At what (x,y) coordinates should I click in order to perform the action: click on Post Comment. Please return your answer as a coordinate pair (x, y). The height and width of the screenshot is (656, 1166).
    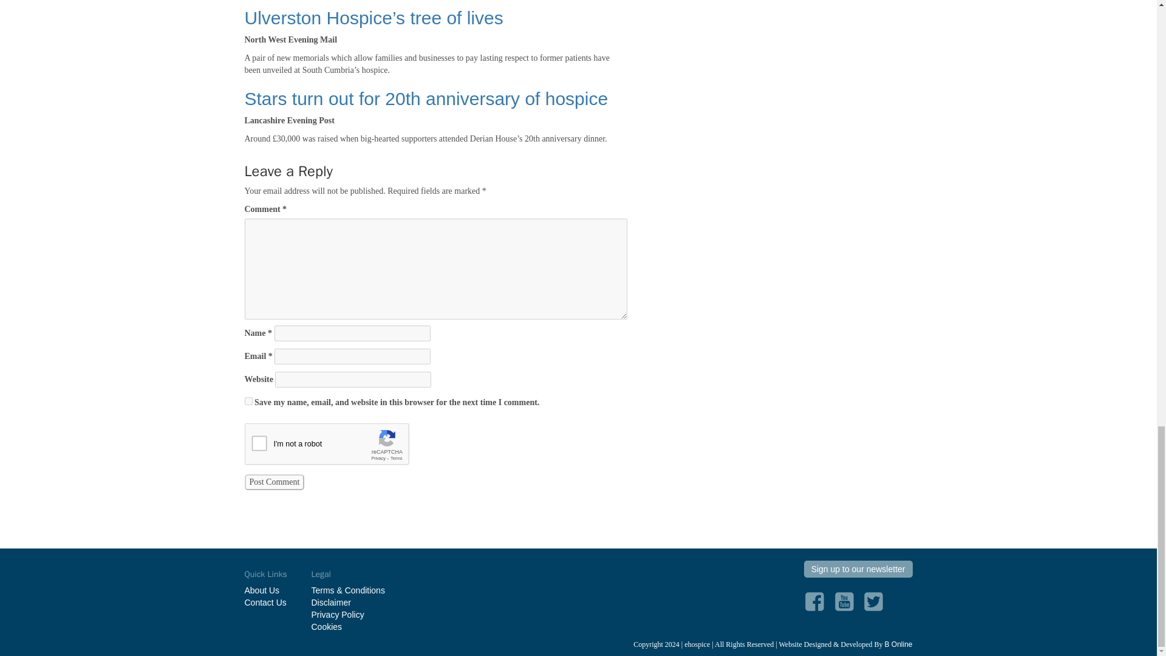
    Looking at the image, I should click on (274, 482).